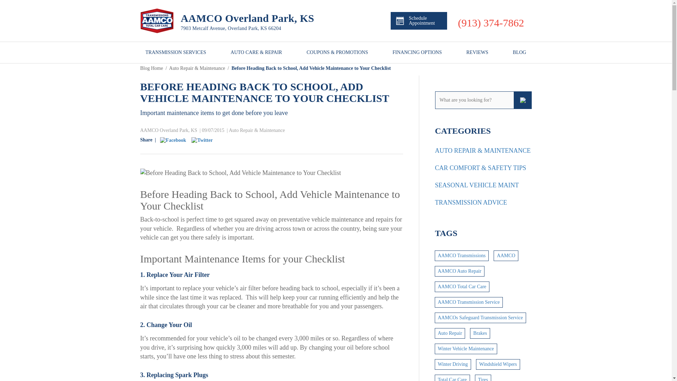  Describe the element at coordinates (477, 52) in the screenshot. I see `REVIEWS` at that location.